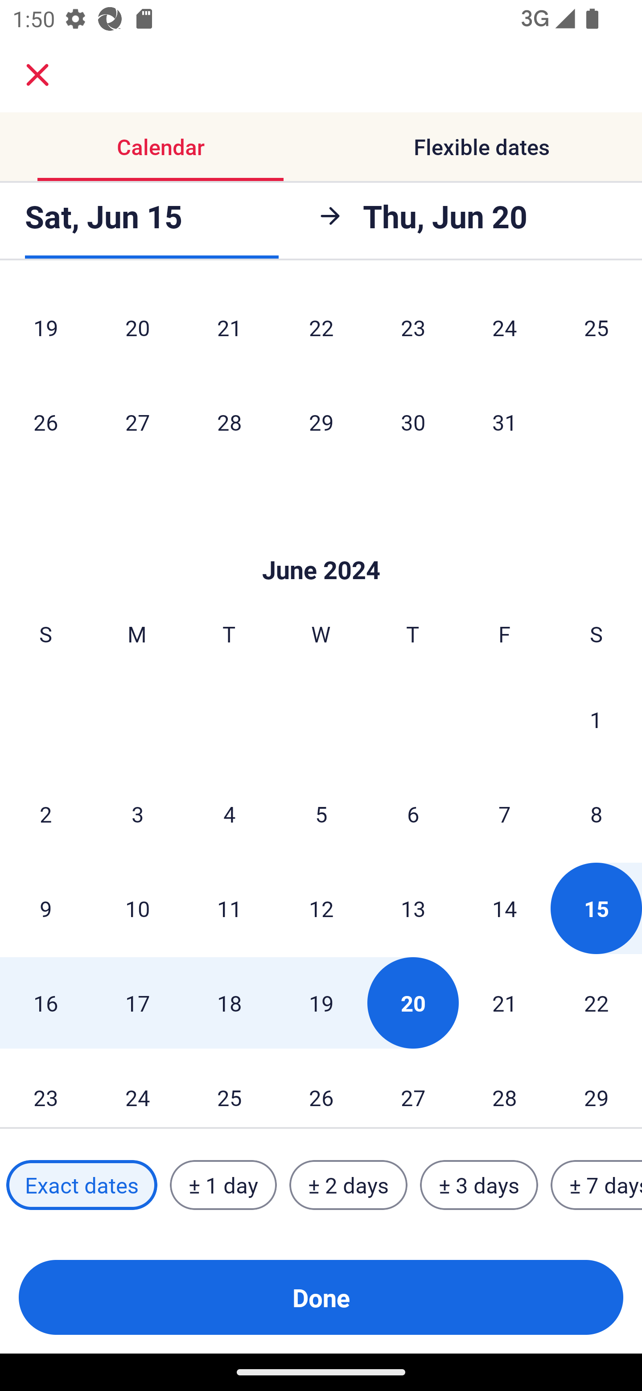  What do you see at coordinates (413, 422) in the screenshot?
I see `30 Thursday, May 30, 2024` at bounding box center [413, 422].